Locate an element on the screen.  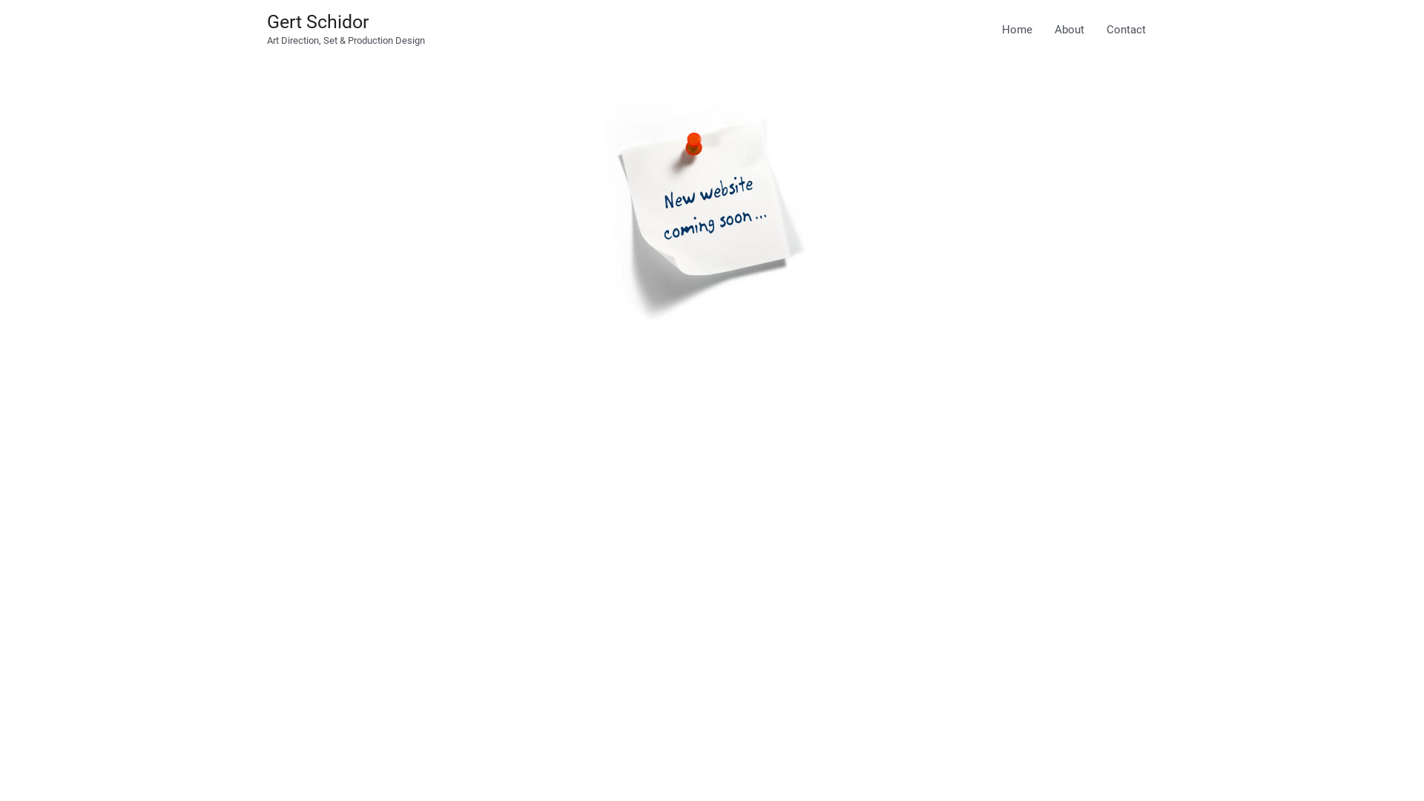
About is located at coordinates (1069, 30).